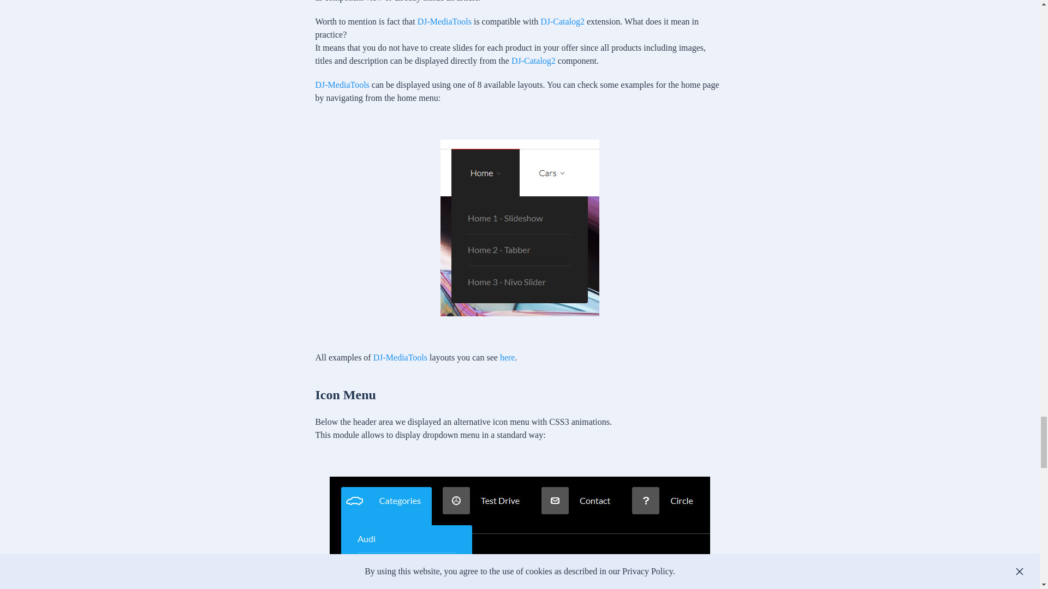  Describe the element at coordinates (400, 357) in the screenshot. I see `DJ-MediaTools` at that location.